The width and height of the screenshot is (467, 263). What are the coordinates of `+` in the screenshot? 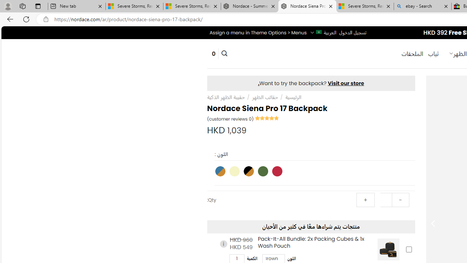 It's located at (365, 200).